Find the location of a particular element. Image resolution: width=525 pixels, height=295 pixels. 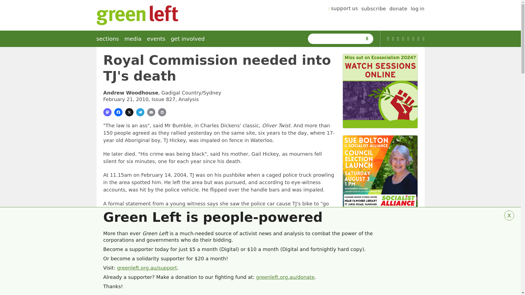

Print is located at coordinates (162, 112).